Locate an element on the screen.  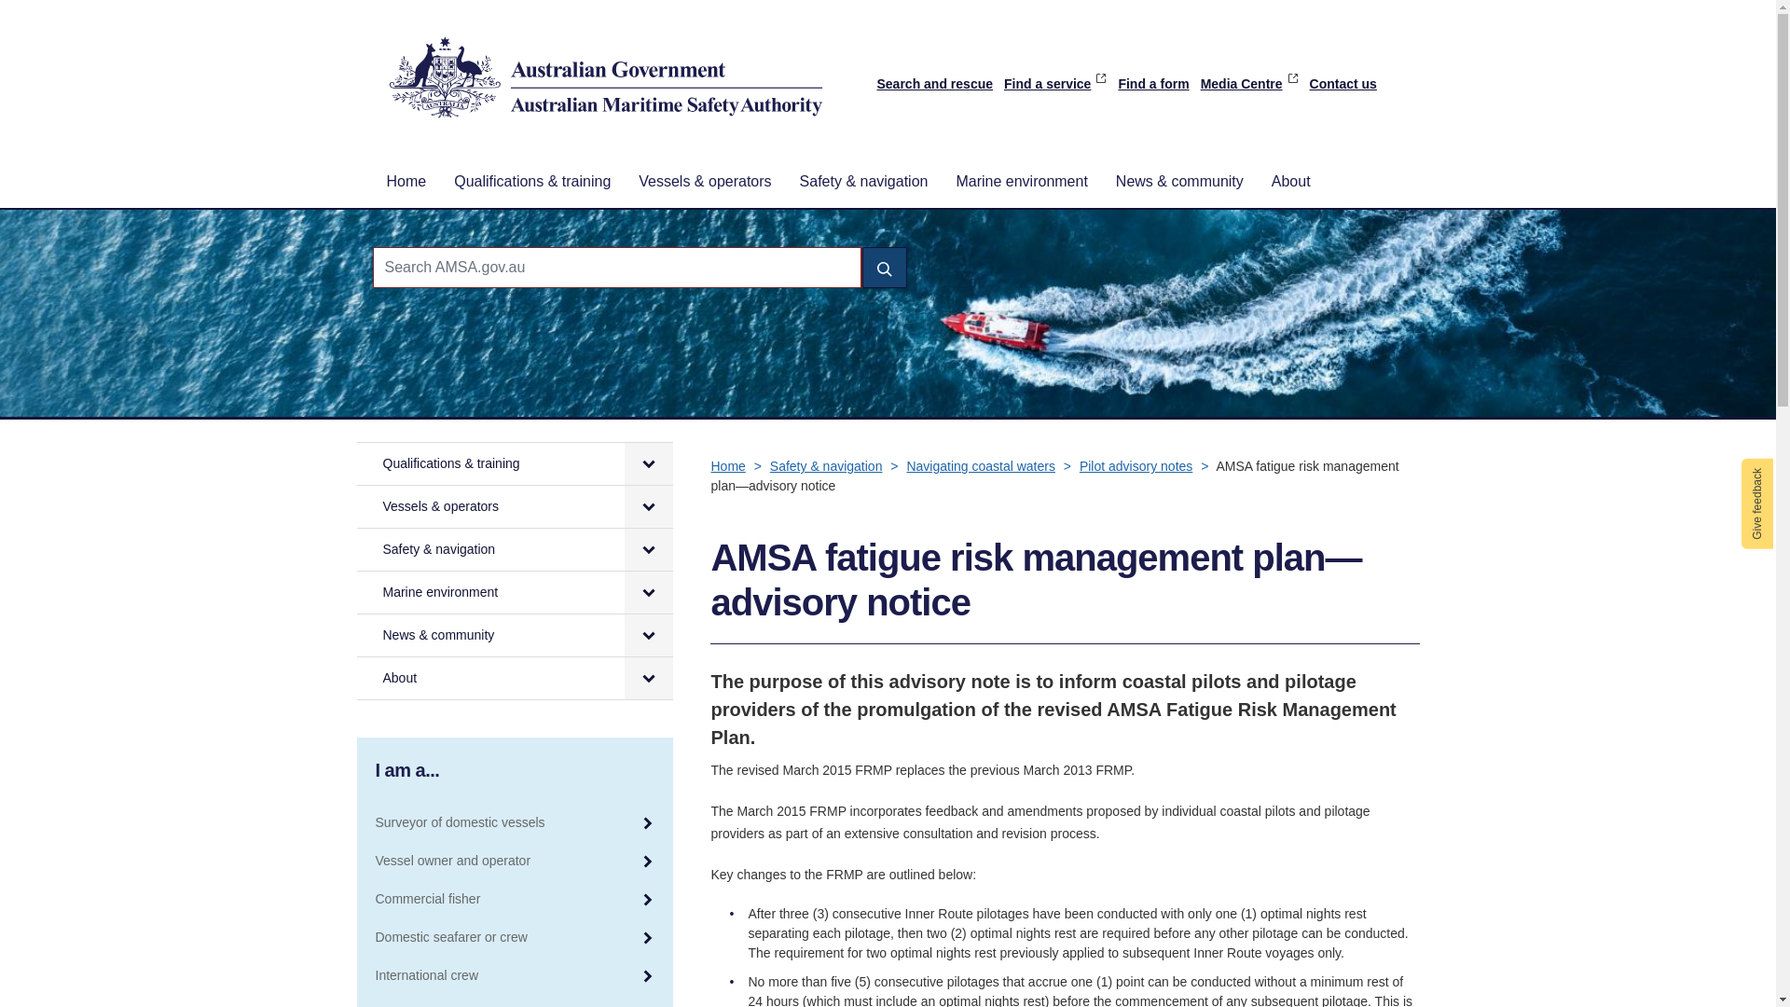
open-menu is located at coordinates (649, 463).